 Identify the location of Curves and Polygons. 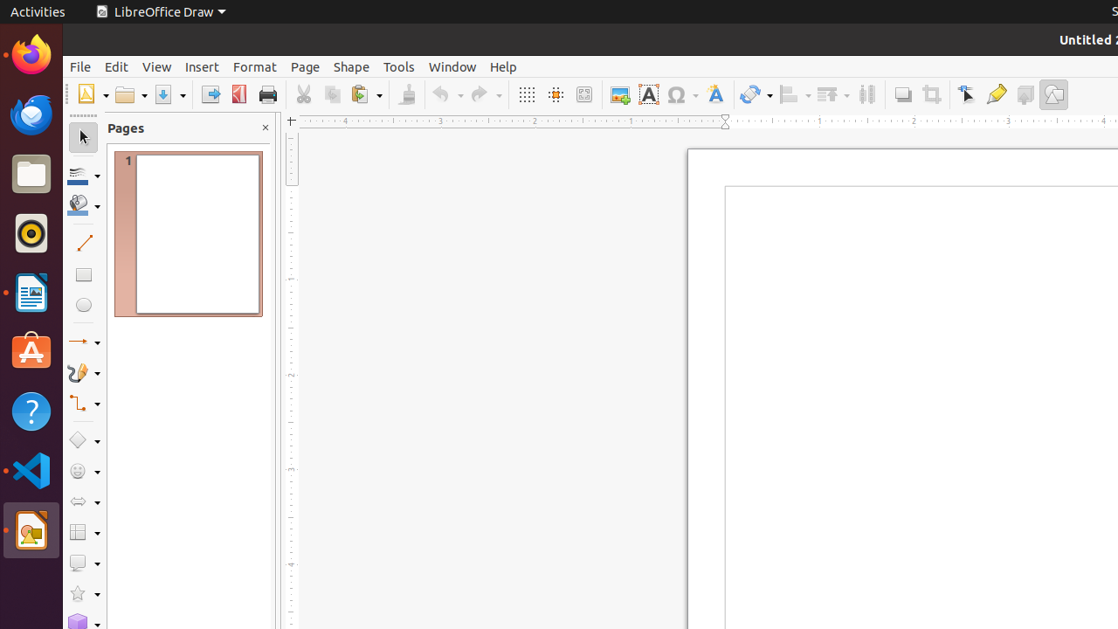
(84, 372).